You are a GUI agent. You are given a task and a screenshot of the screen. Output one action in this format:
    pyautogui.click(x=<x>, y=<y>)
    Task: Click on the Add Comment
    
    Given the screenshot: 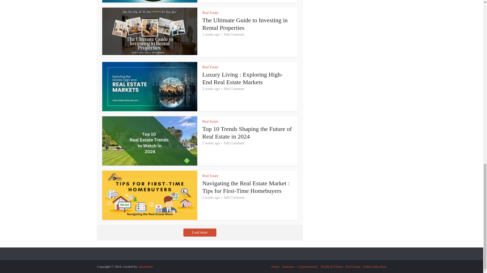 What is the action you would take?
    pyautogui.click(x=234, y=34)
    